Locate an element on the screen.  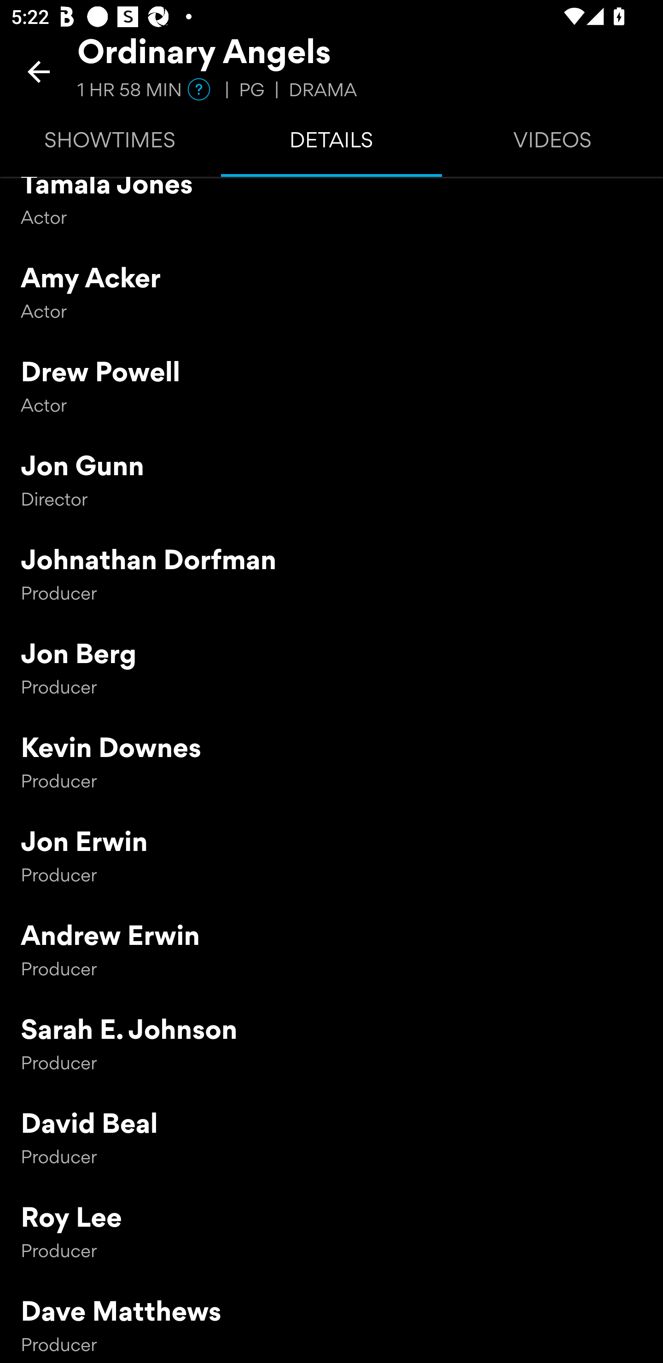
Back is located at coordinates (39, 71).